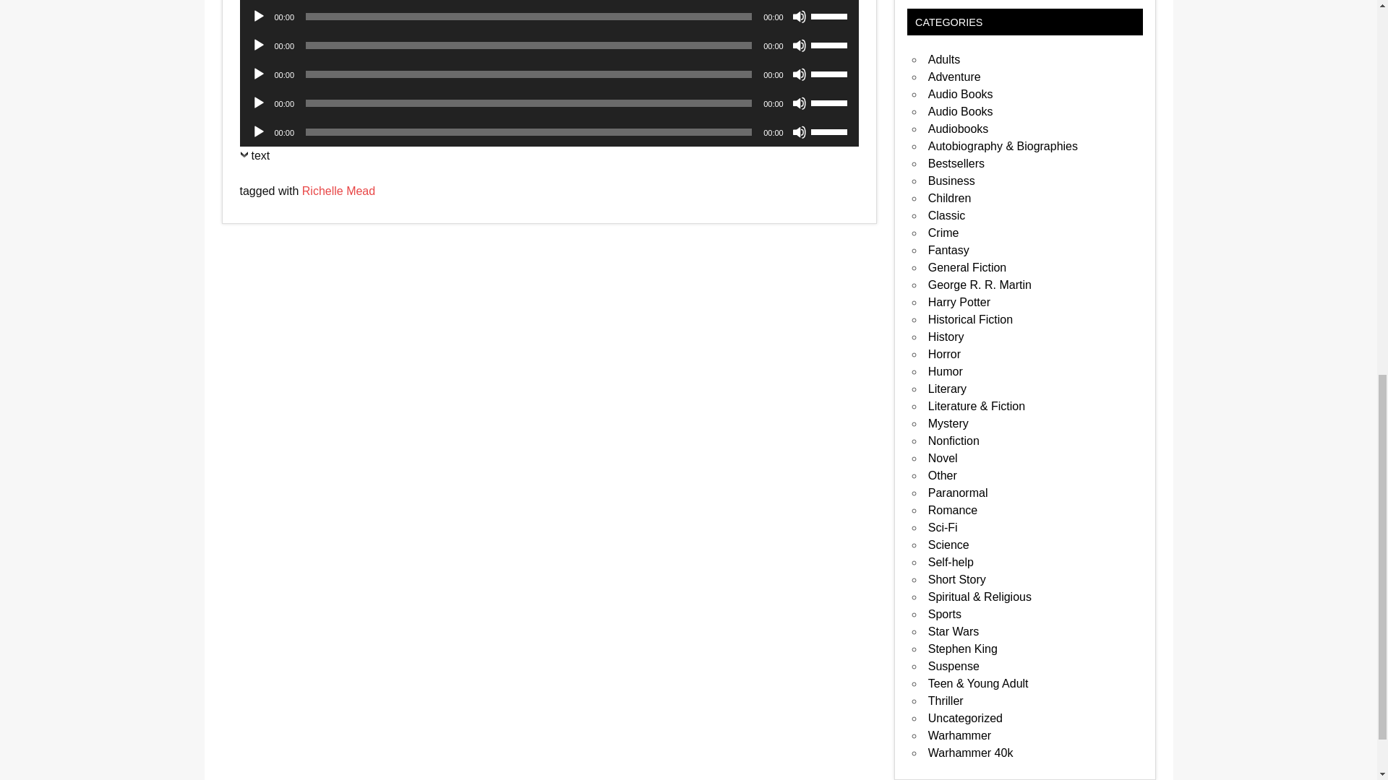  Describe the element at coordinates (259, 16) in the screenshot. I see `Play` at that location.